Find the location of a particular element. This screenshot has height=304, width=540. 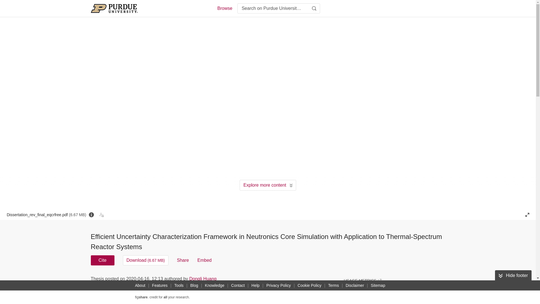

Contact is located at coordinates (238, 285).